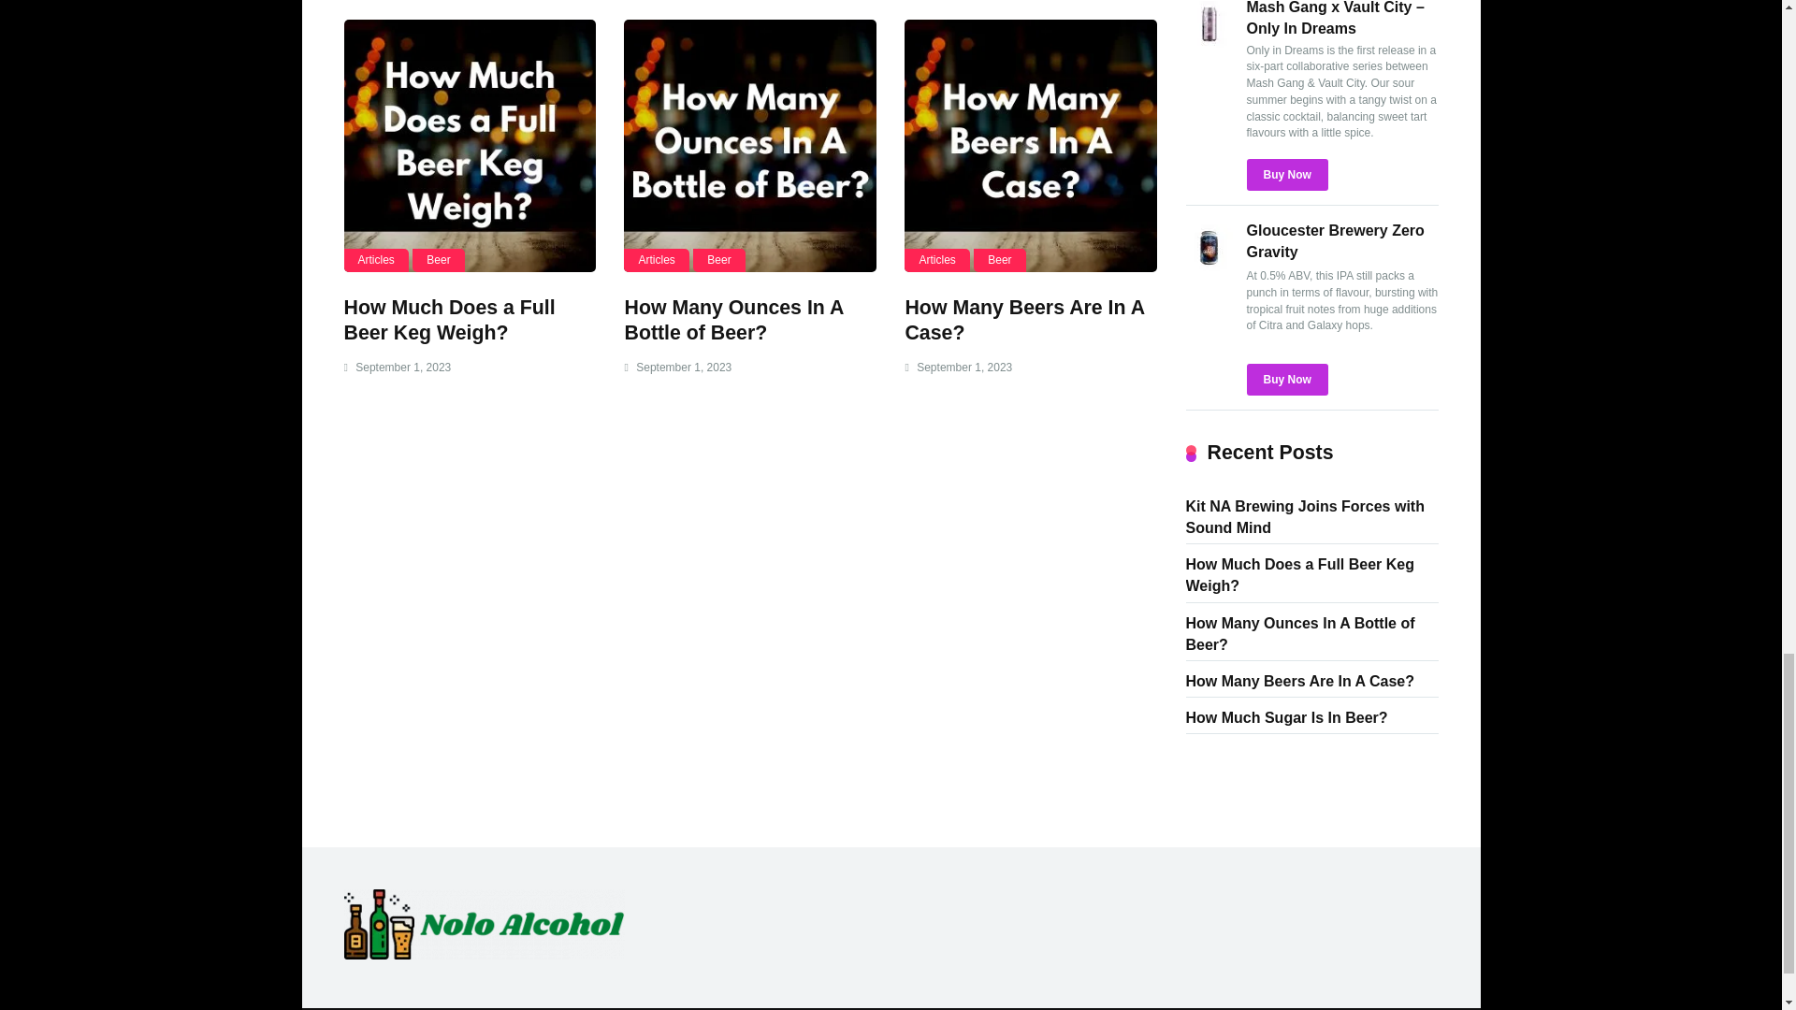 The width and height of the screenshot is (1796, 1010). What do you see at coordinates (655, 260) in the screenshot?
I see `Articles` at bounding box center [655, 260].